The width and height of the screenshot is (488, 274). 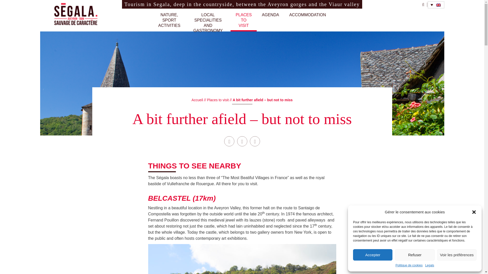 What do you see at coordinates (208, 22) in the screenshot?
I see `LOCAL SPECIALITIES AND GASTRONOMY` at bounding box center [208, 22].